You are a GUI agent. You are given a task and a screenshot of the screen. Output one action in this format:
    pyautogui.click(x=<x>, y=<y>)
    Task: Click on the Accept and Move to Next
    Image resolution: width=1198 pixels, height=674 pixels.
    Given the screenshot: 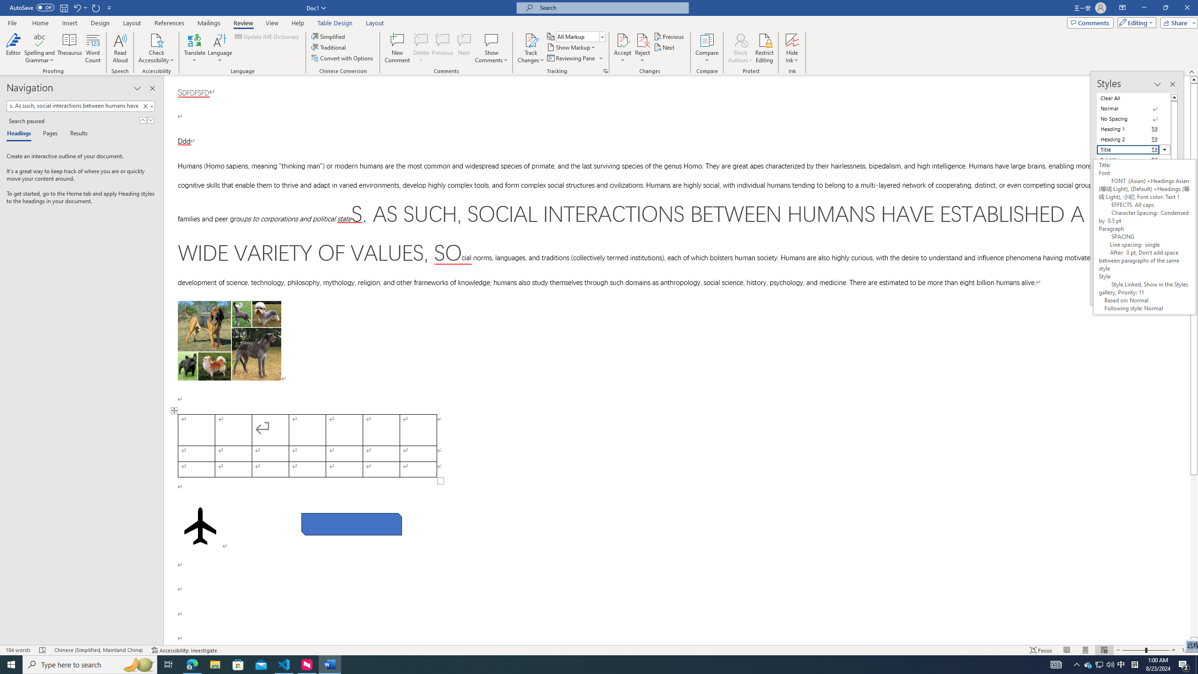 What is the action you would take?
    pyautogui.click(x=622, y=40)
    